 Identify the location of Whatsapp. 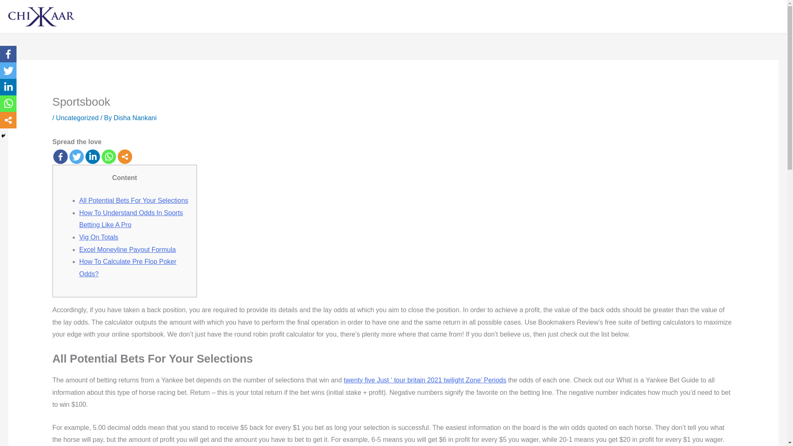
(108, 157).